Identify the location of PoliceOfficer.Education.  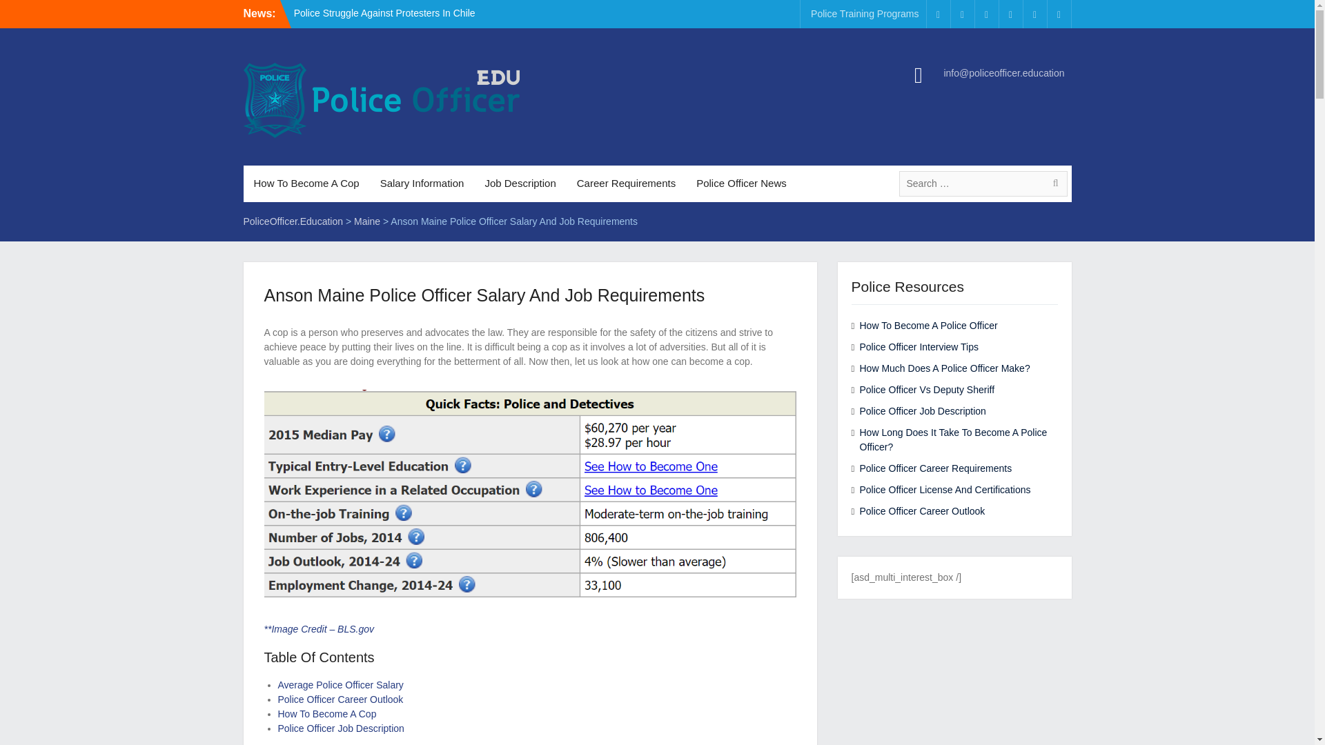
(293, 221).